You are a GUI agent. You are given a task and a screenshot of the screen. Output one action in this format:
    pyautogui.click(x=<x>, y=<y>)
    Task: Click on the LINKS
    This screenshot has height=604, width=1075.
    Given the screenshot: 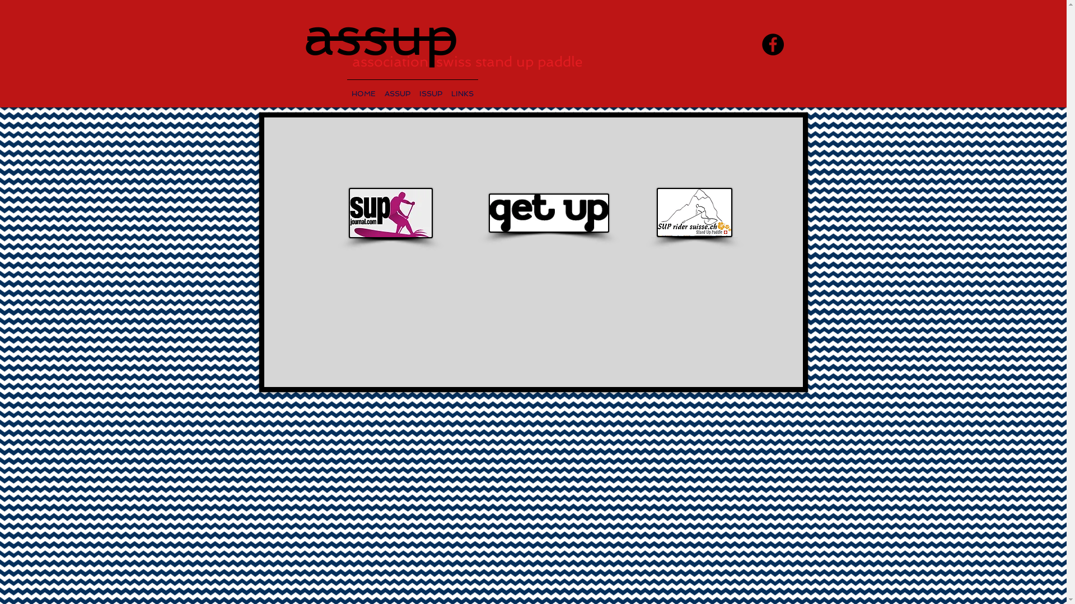 What is the action you would take?
    pyautogui.click(x=462, y=89)
    